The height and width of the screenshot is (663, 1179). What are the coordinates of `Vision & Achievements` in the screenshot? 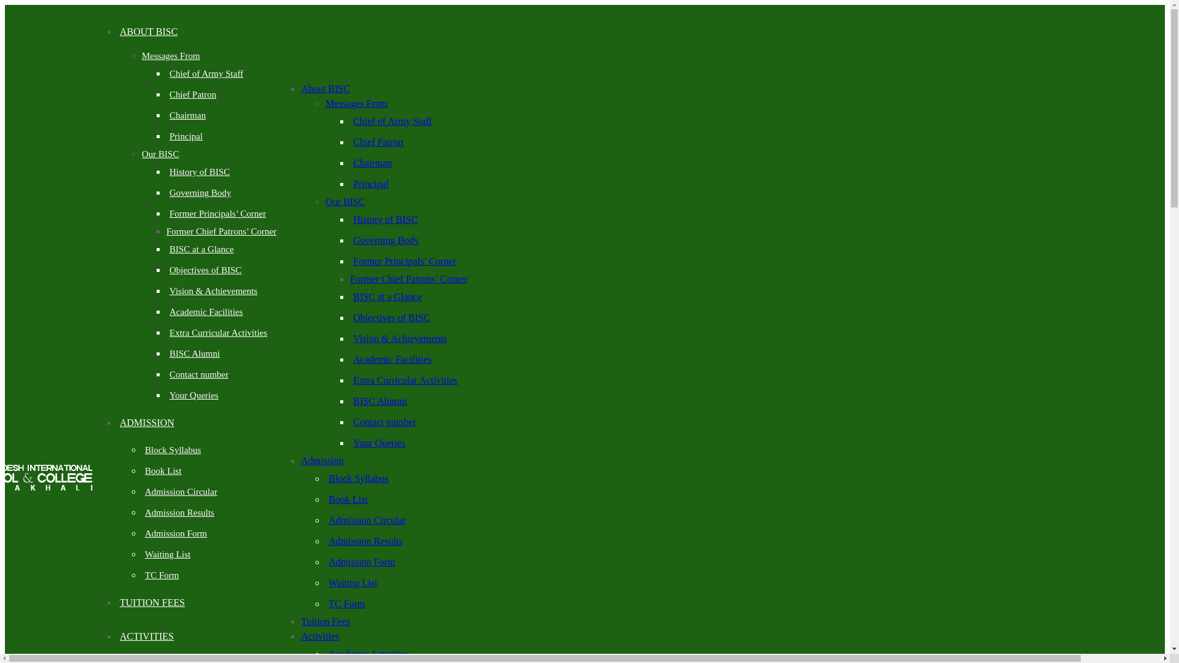 It's located at (214, 291).